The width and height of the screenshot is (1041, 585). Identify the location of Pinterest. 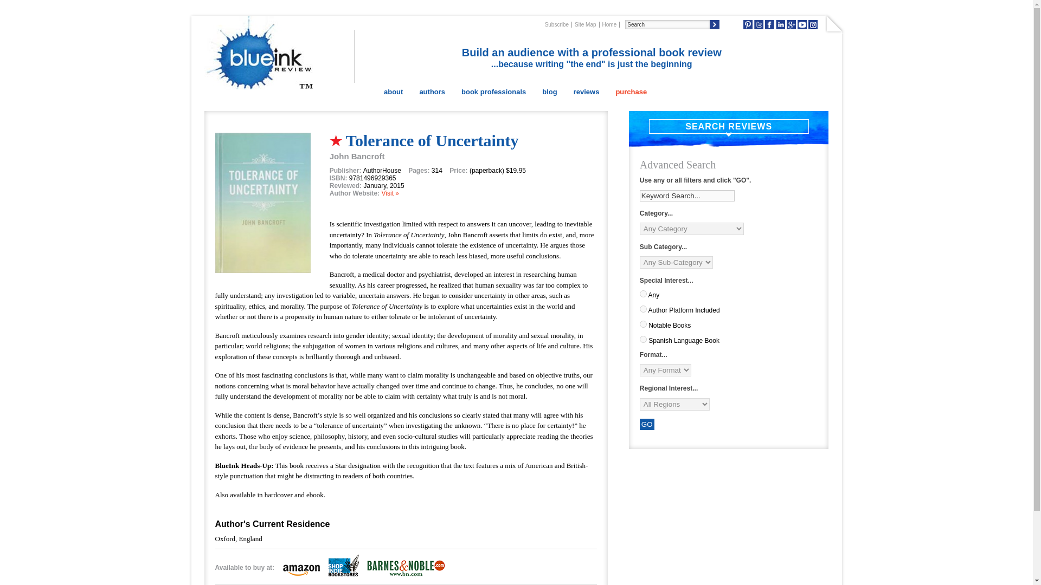
(748, 24).